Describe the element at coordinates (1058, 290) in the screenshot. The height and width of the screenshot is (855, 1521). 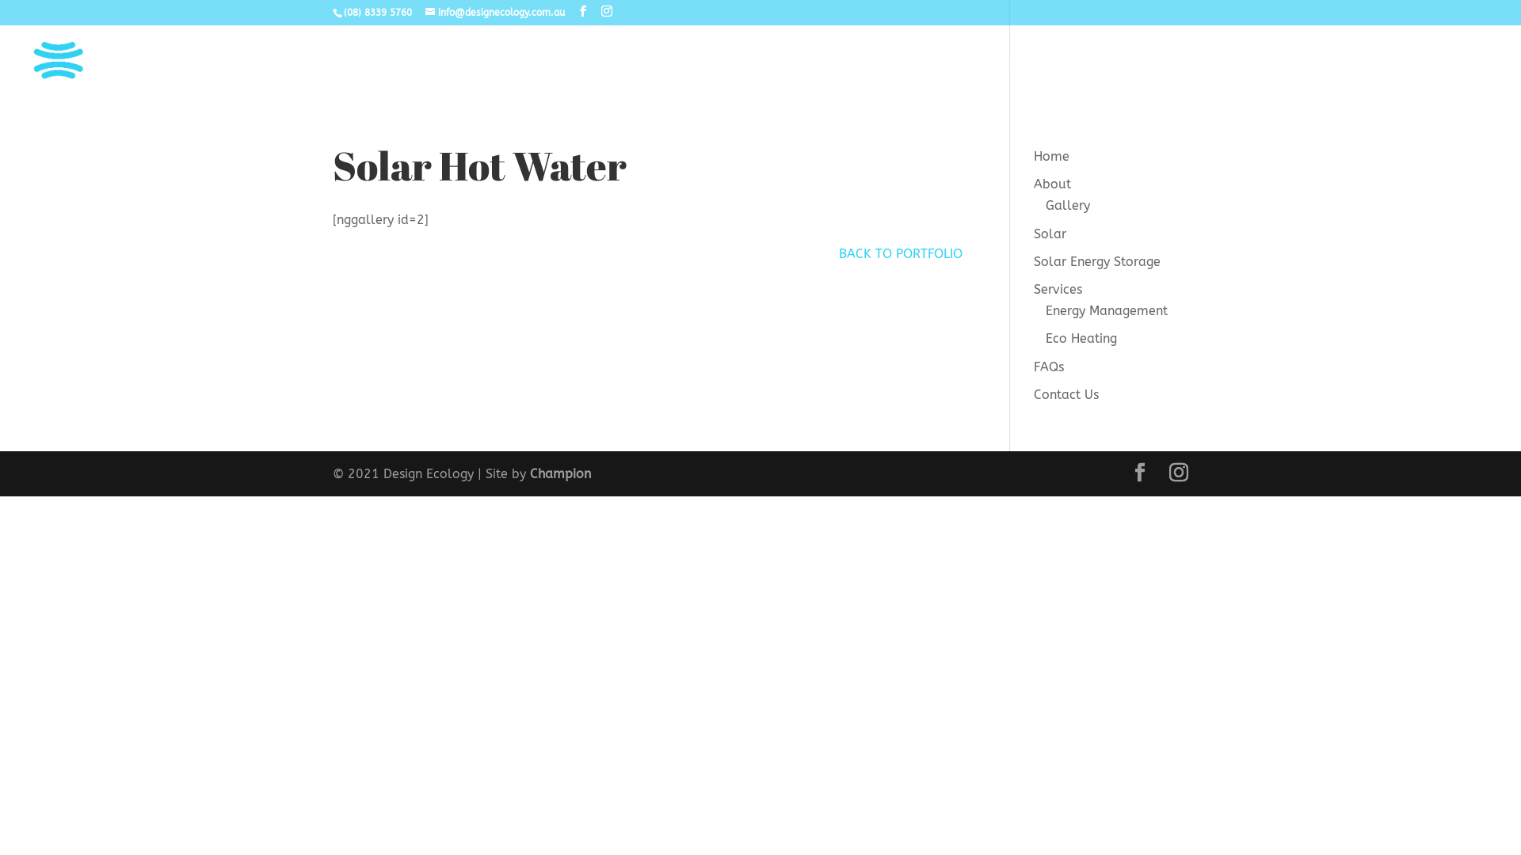
I see `Services` at that location.